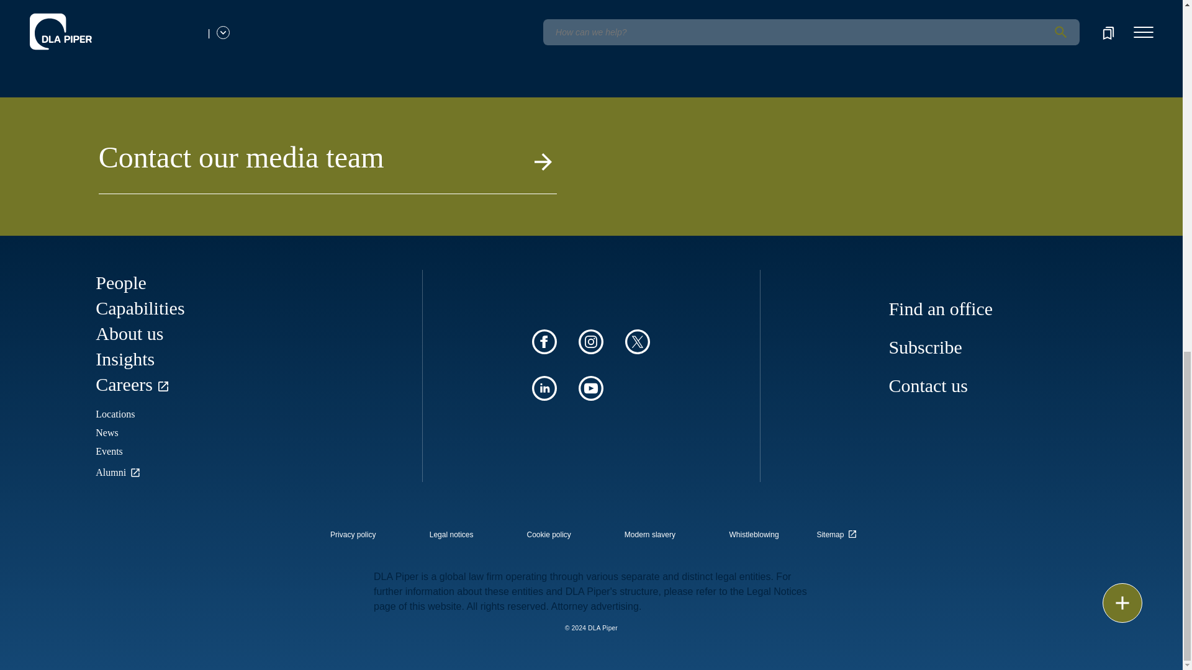 The image size is (1192, 670). Describe the element at coordinates (754, 535) in the screenshot. I see `internal` at that location.